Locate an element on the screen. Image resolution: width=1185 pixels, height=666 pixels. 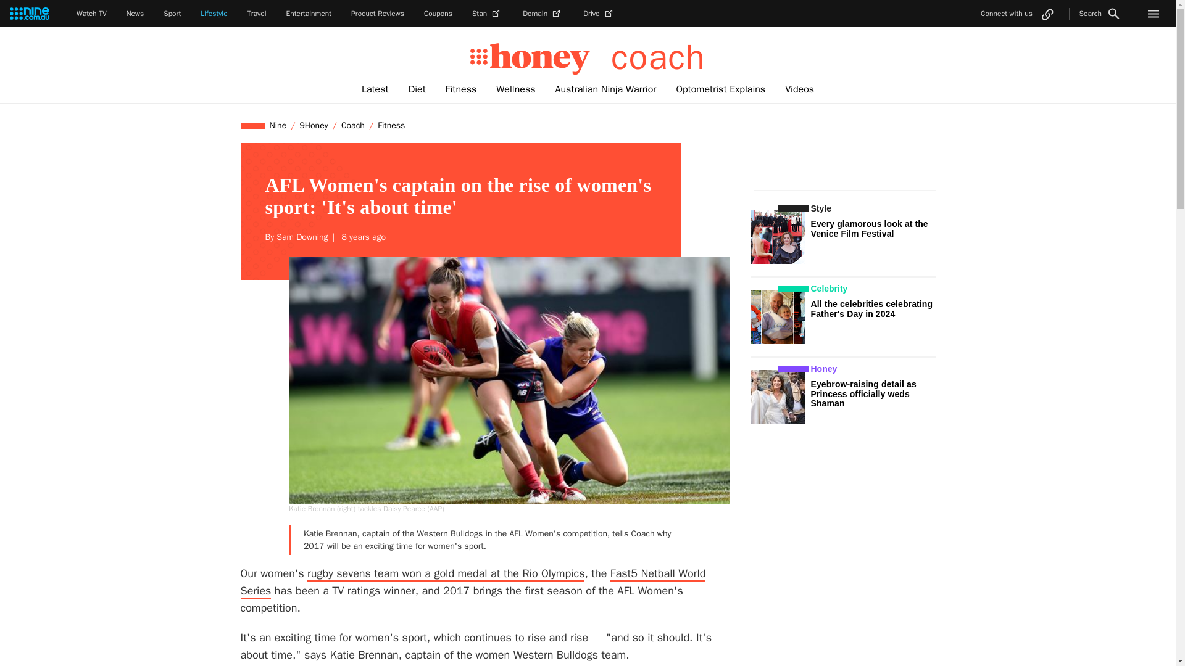
Diet is located at coordinates (417, 89).